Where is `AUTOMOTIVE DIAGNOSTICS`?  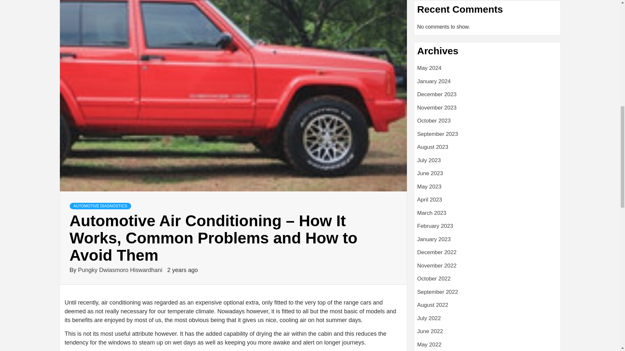
AUTOMOTIVE DIAGNOSTICS is located at coordinates (100, 206).